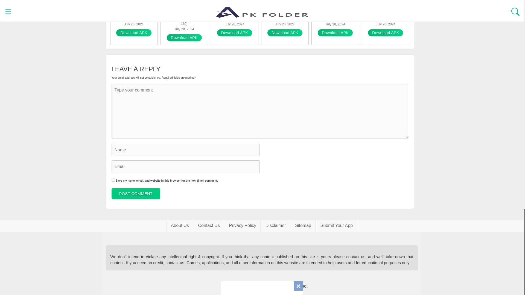 The image size is (525, 295). Describe the element at coordinates (386, 12) in the screenshot. I see `RDM87 Injector` at that location.